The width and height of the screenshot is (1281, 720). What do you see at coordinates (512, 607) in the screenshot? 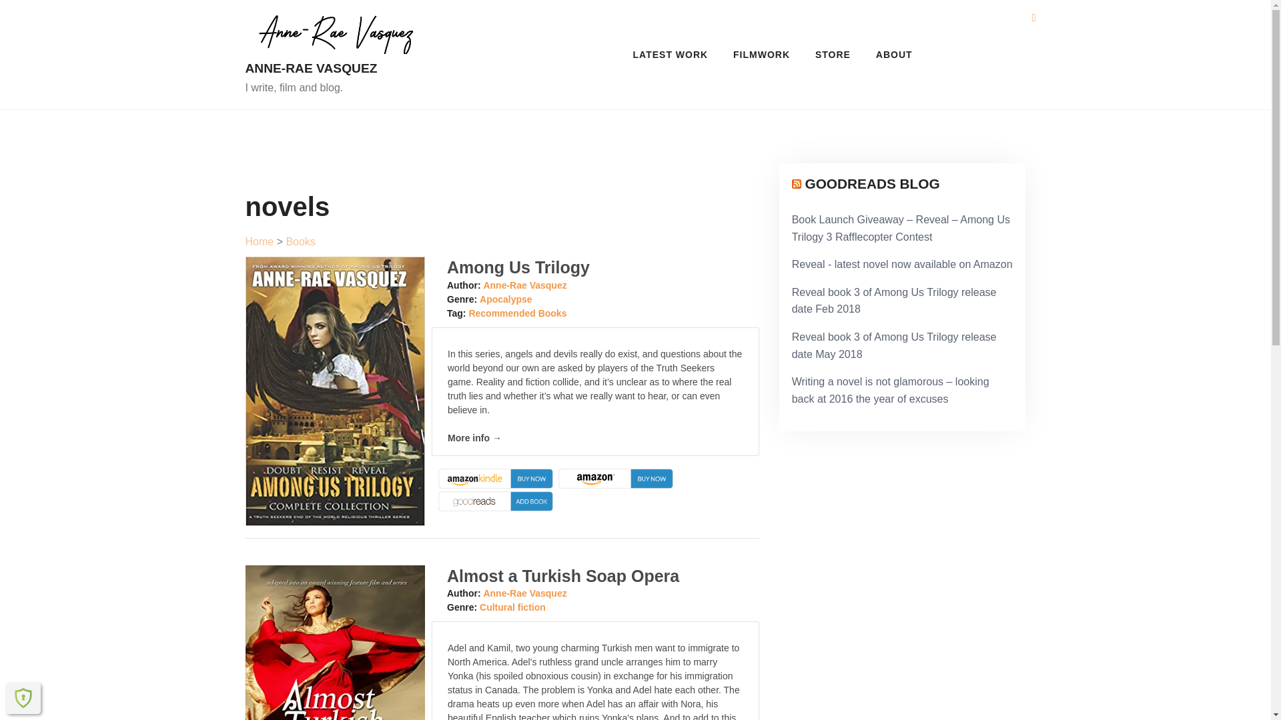
I see `Cultural fiction` at bounding box center [512, 607].